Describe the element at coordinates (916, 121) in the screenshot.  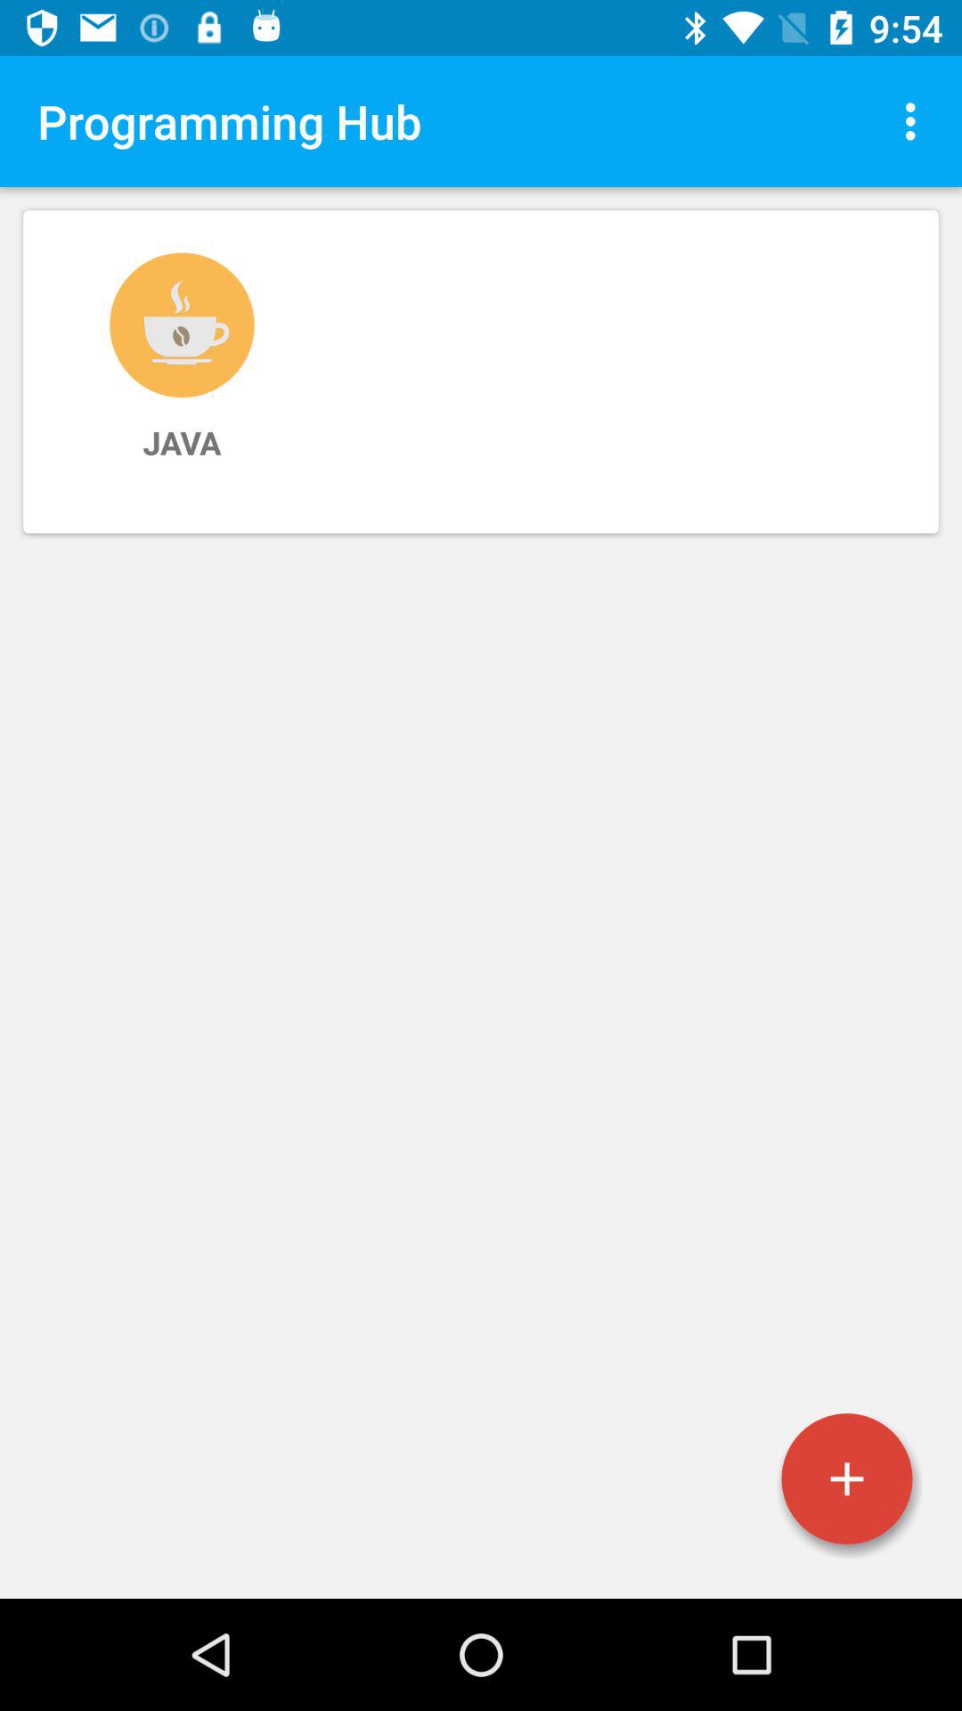
I see `press icon at the top right corner` at that location.